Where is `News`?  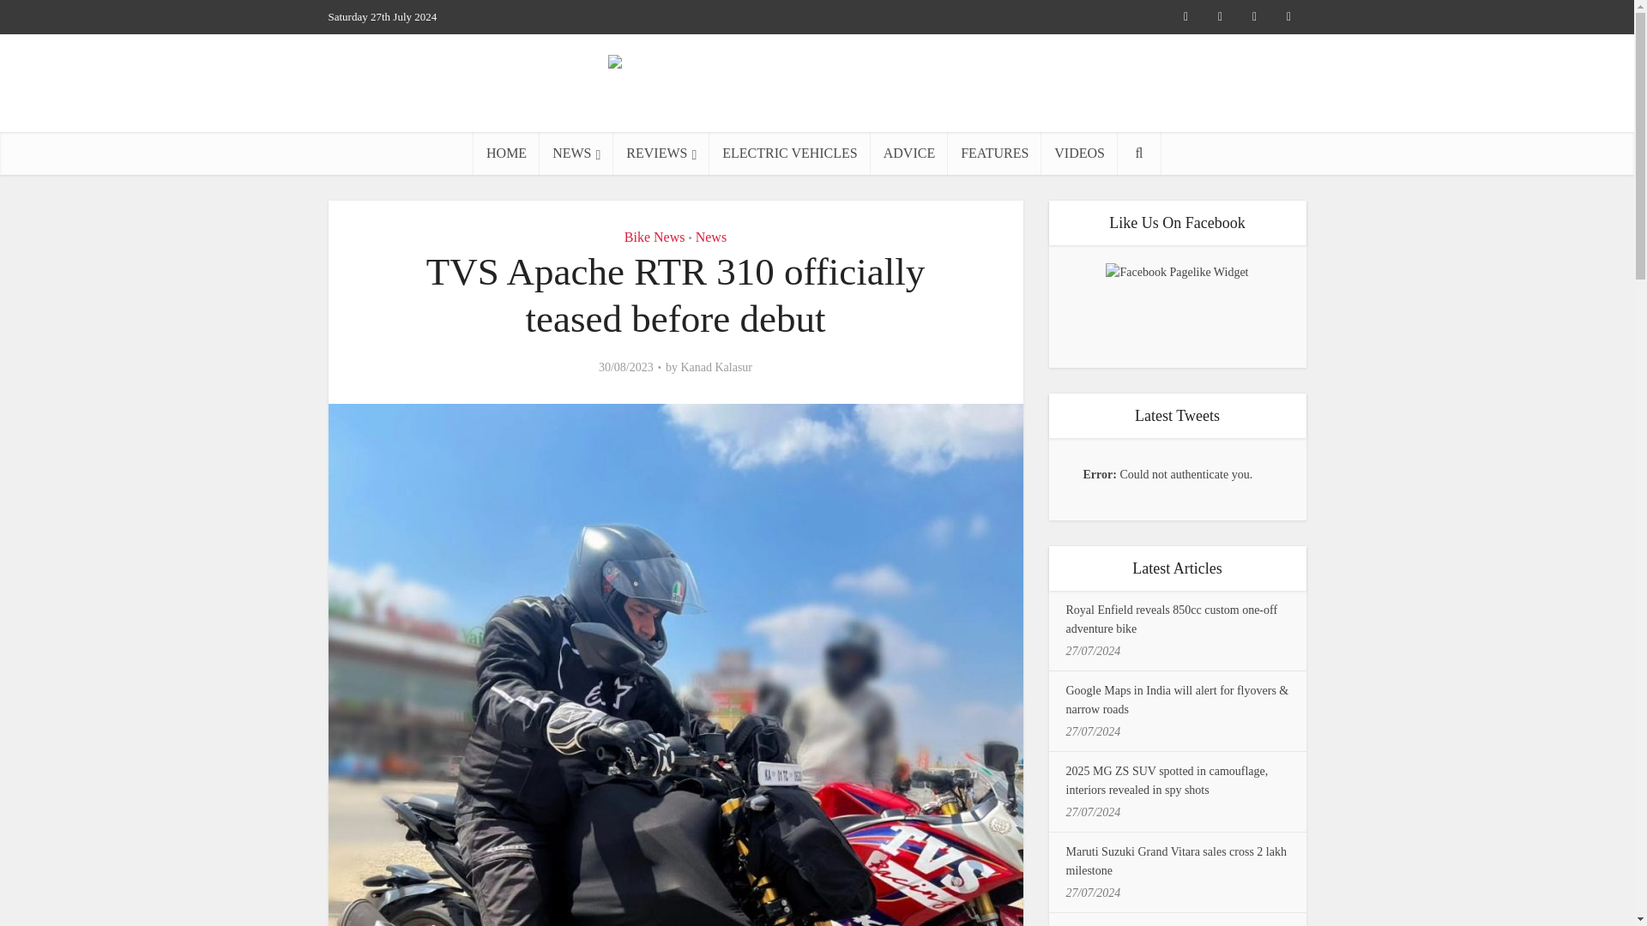
News is located at coordinates (710, 237).